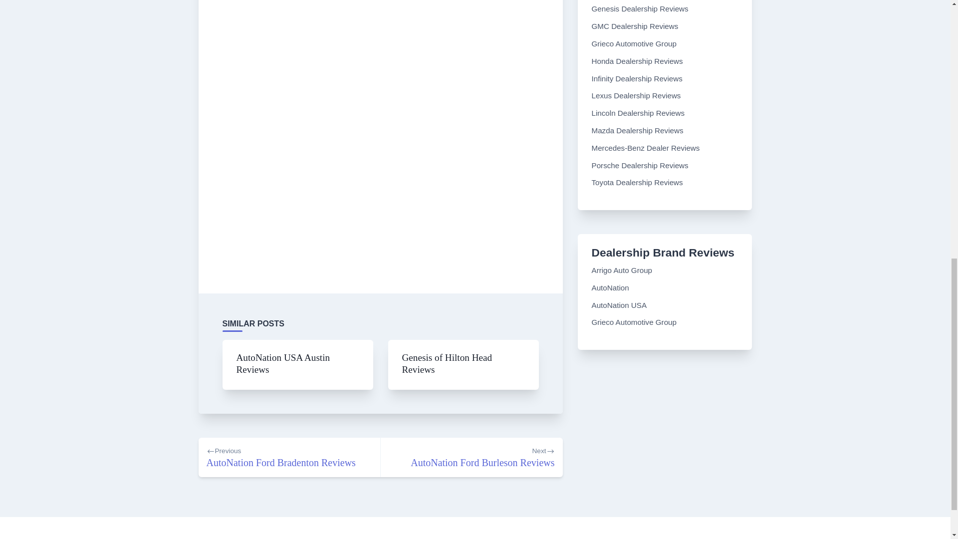 This screenshot has height=539, width=958. What do you see at coordinates (283, 363) in the screenshot?
I see `Lincoln Dealership Reviews` at bounding box center [283, 363].